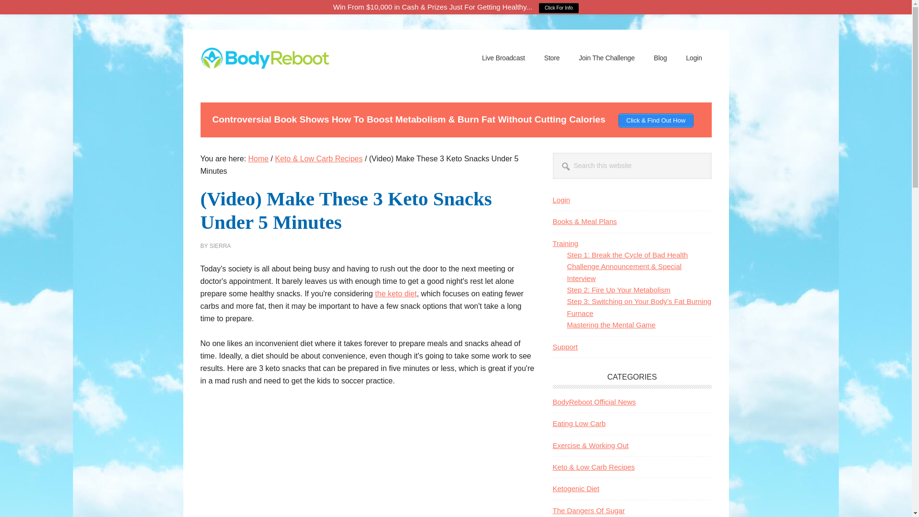 This screenshot has height=517, width=919. I want to click on Training, so click(565, 243).